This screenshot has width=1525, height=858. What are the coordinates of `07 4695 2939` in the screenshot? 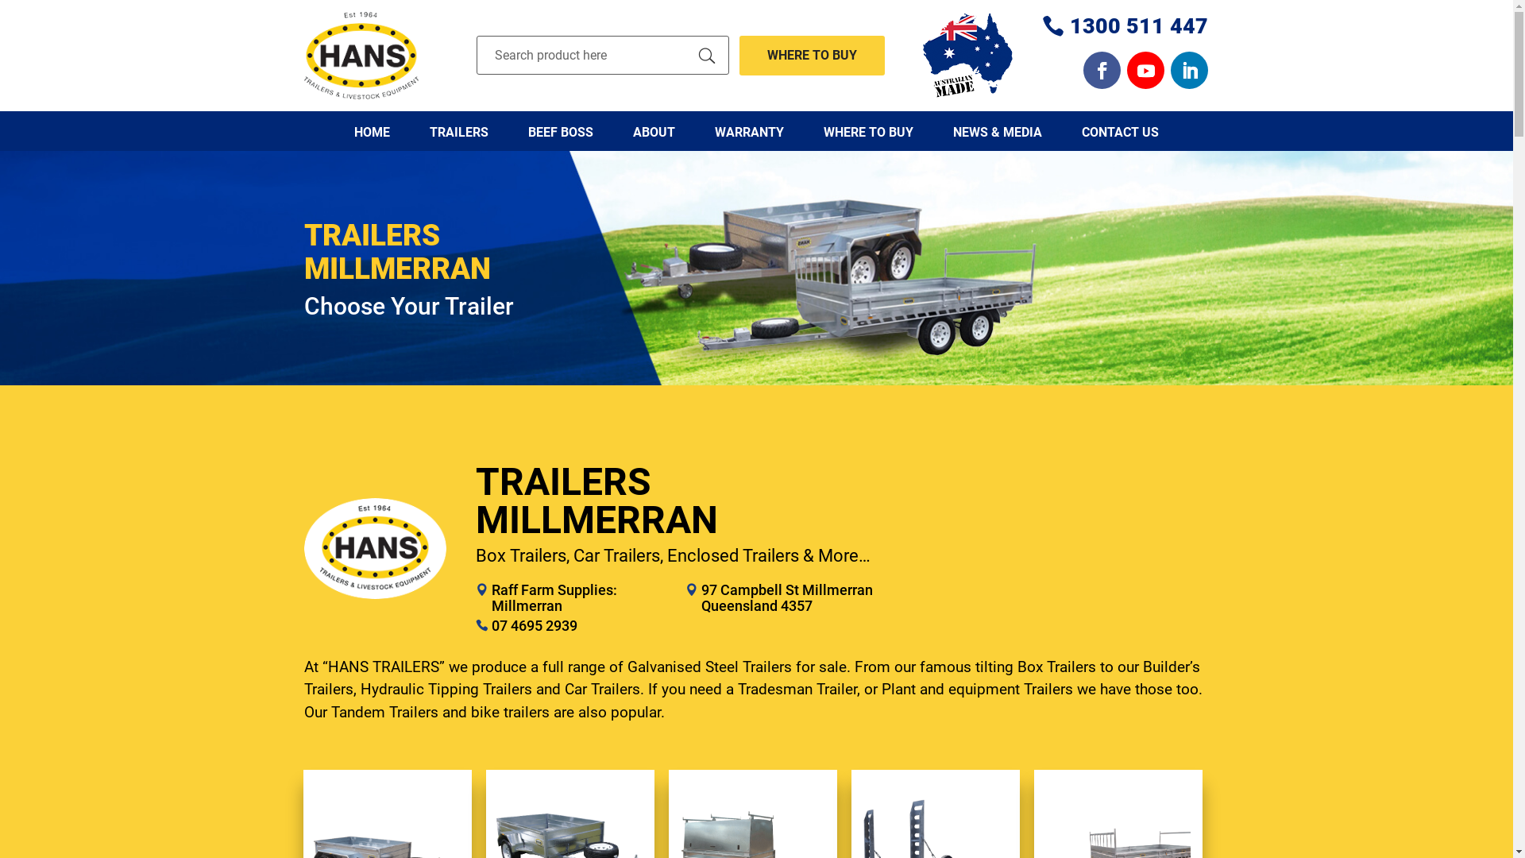 It's located at (535, 626).